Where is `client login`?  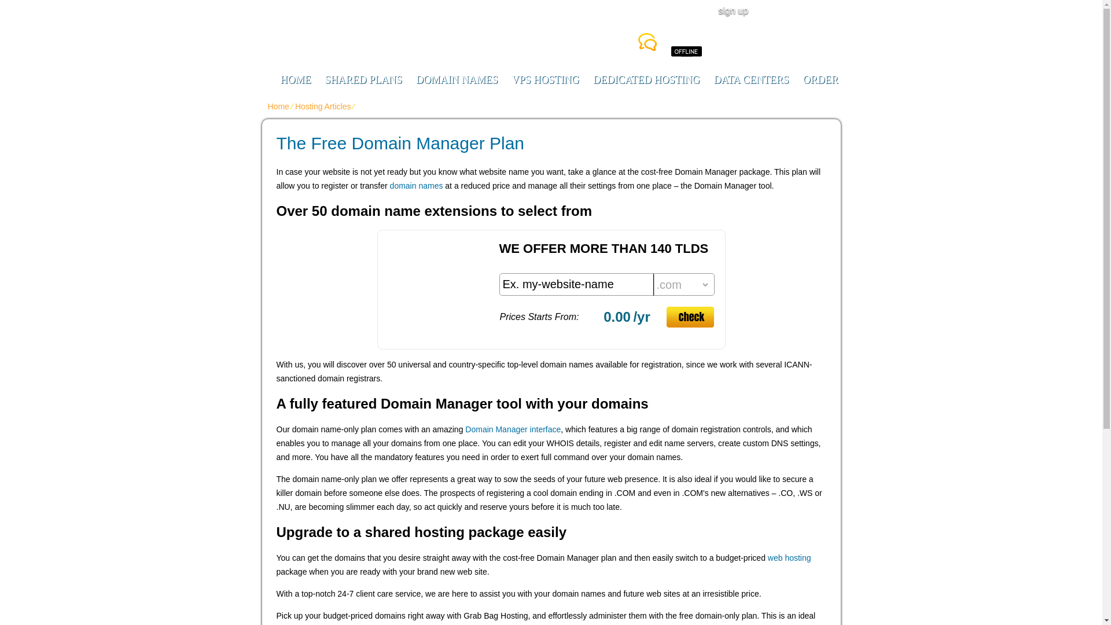
client login is located at coordinates (797, 10).